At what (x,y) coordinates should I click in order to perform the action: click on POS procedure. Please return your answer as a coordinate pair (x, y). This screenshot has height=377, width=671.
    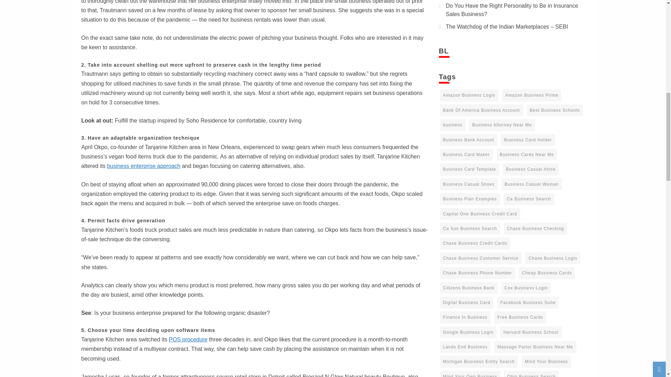
    Looking at the image, I should click on (188, 339).